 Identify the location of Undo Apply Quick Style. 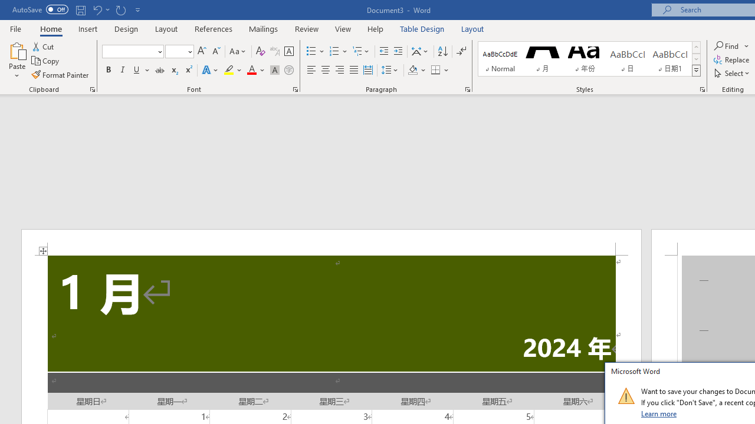
(100, 9).